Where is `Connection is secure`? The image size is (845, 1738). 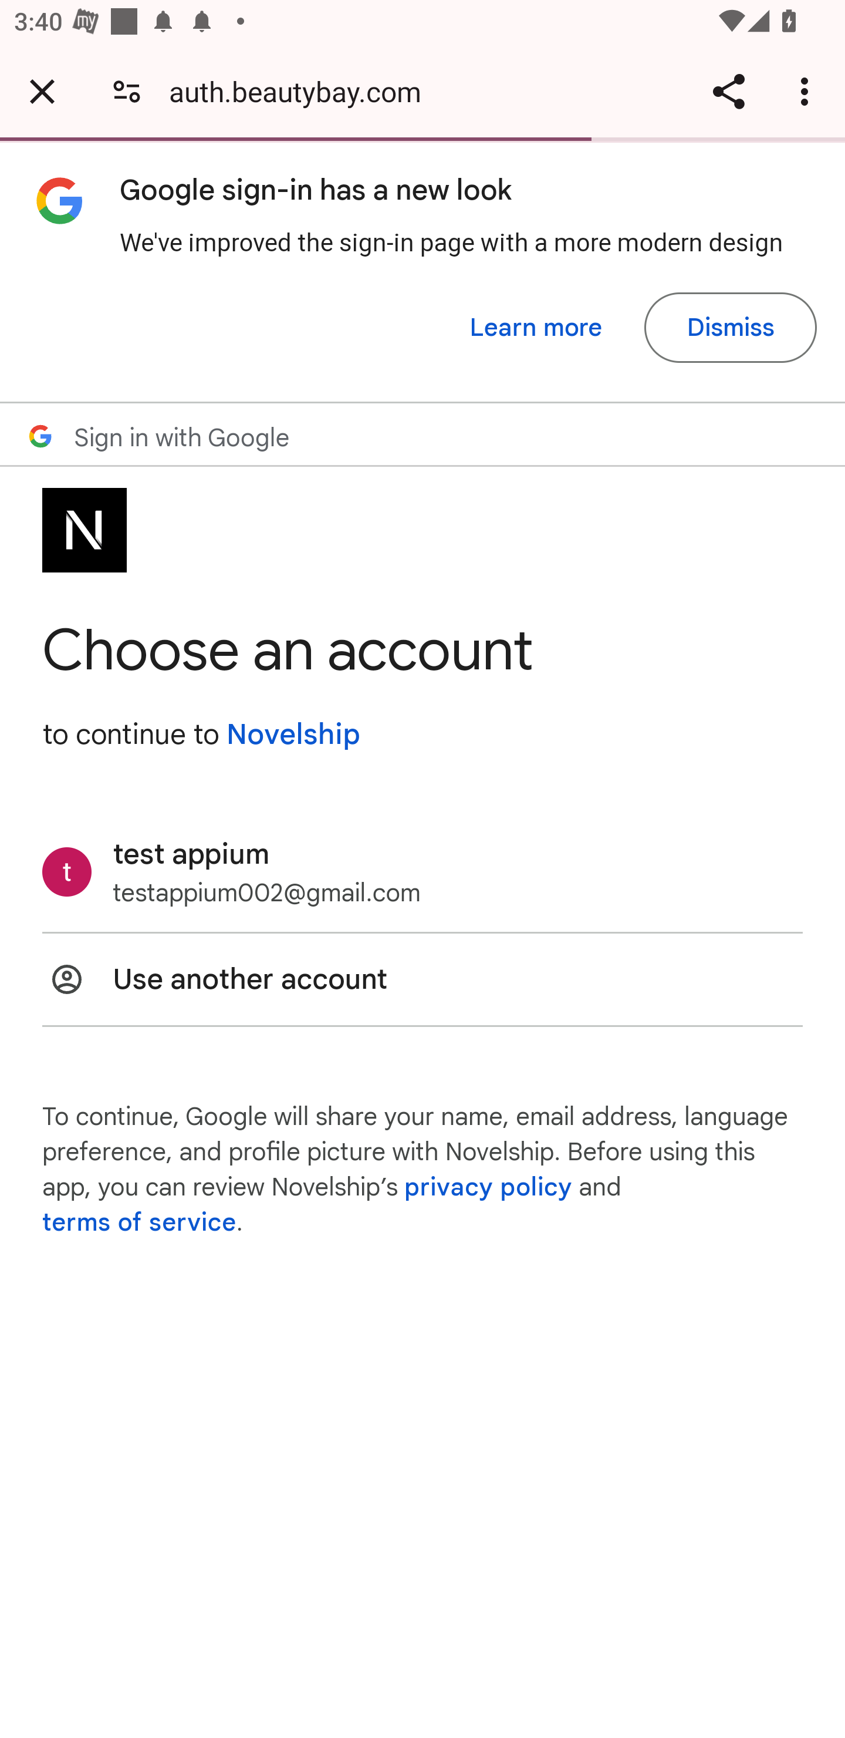 Connection is secure is located at coordinates (127, 90).